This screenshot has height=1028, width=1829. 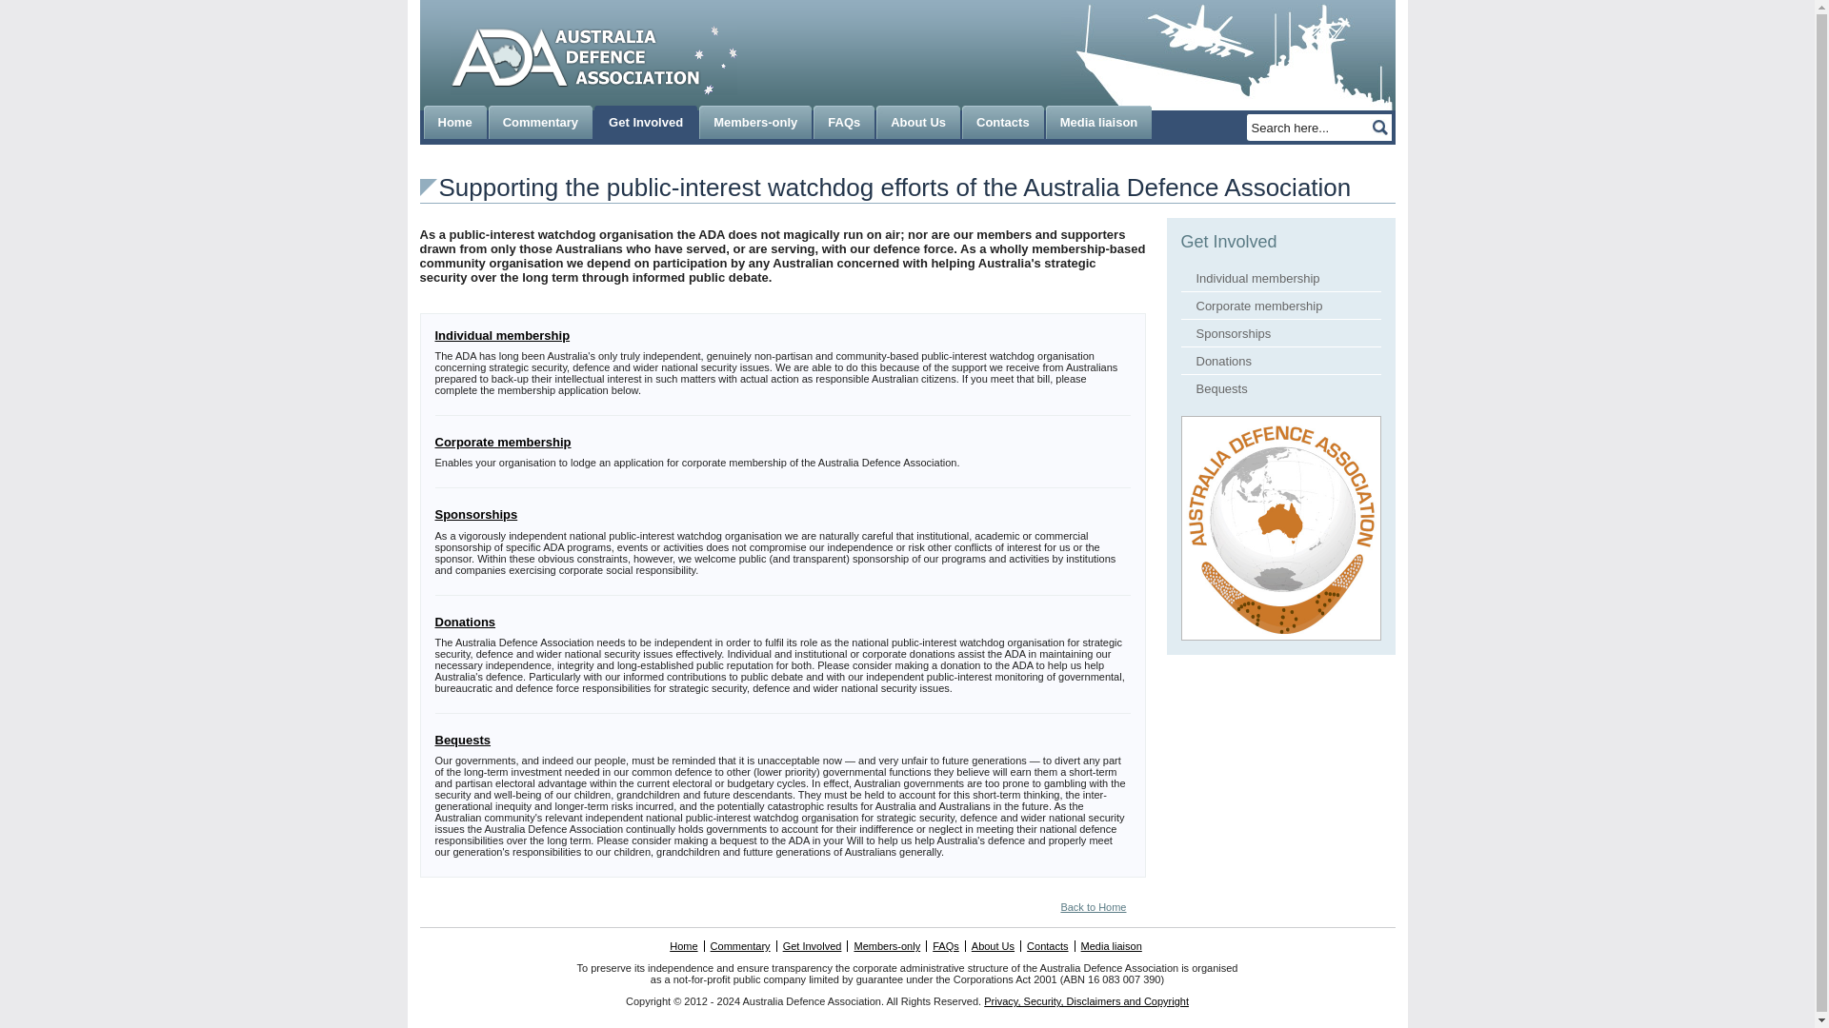 What do you see at coordinates (840, 122) in the screenshot?
I see `FAQs` at bounding box center [840, 122].